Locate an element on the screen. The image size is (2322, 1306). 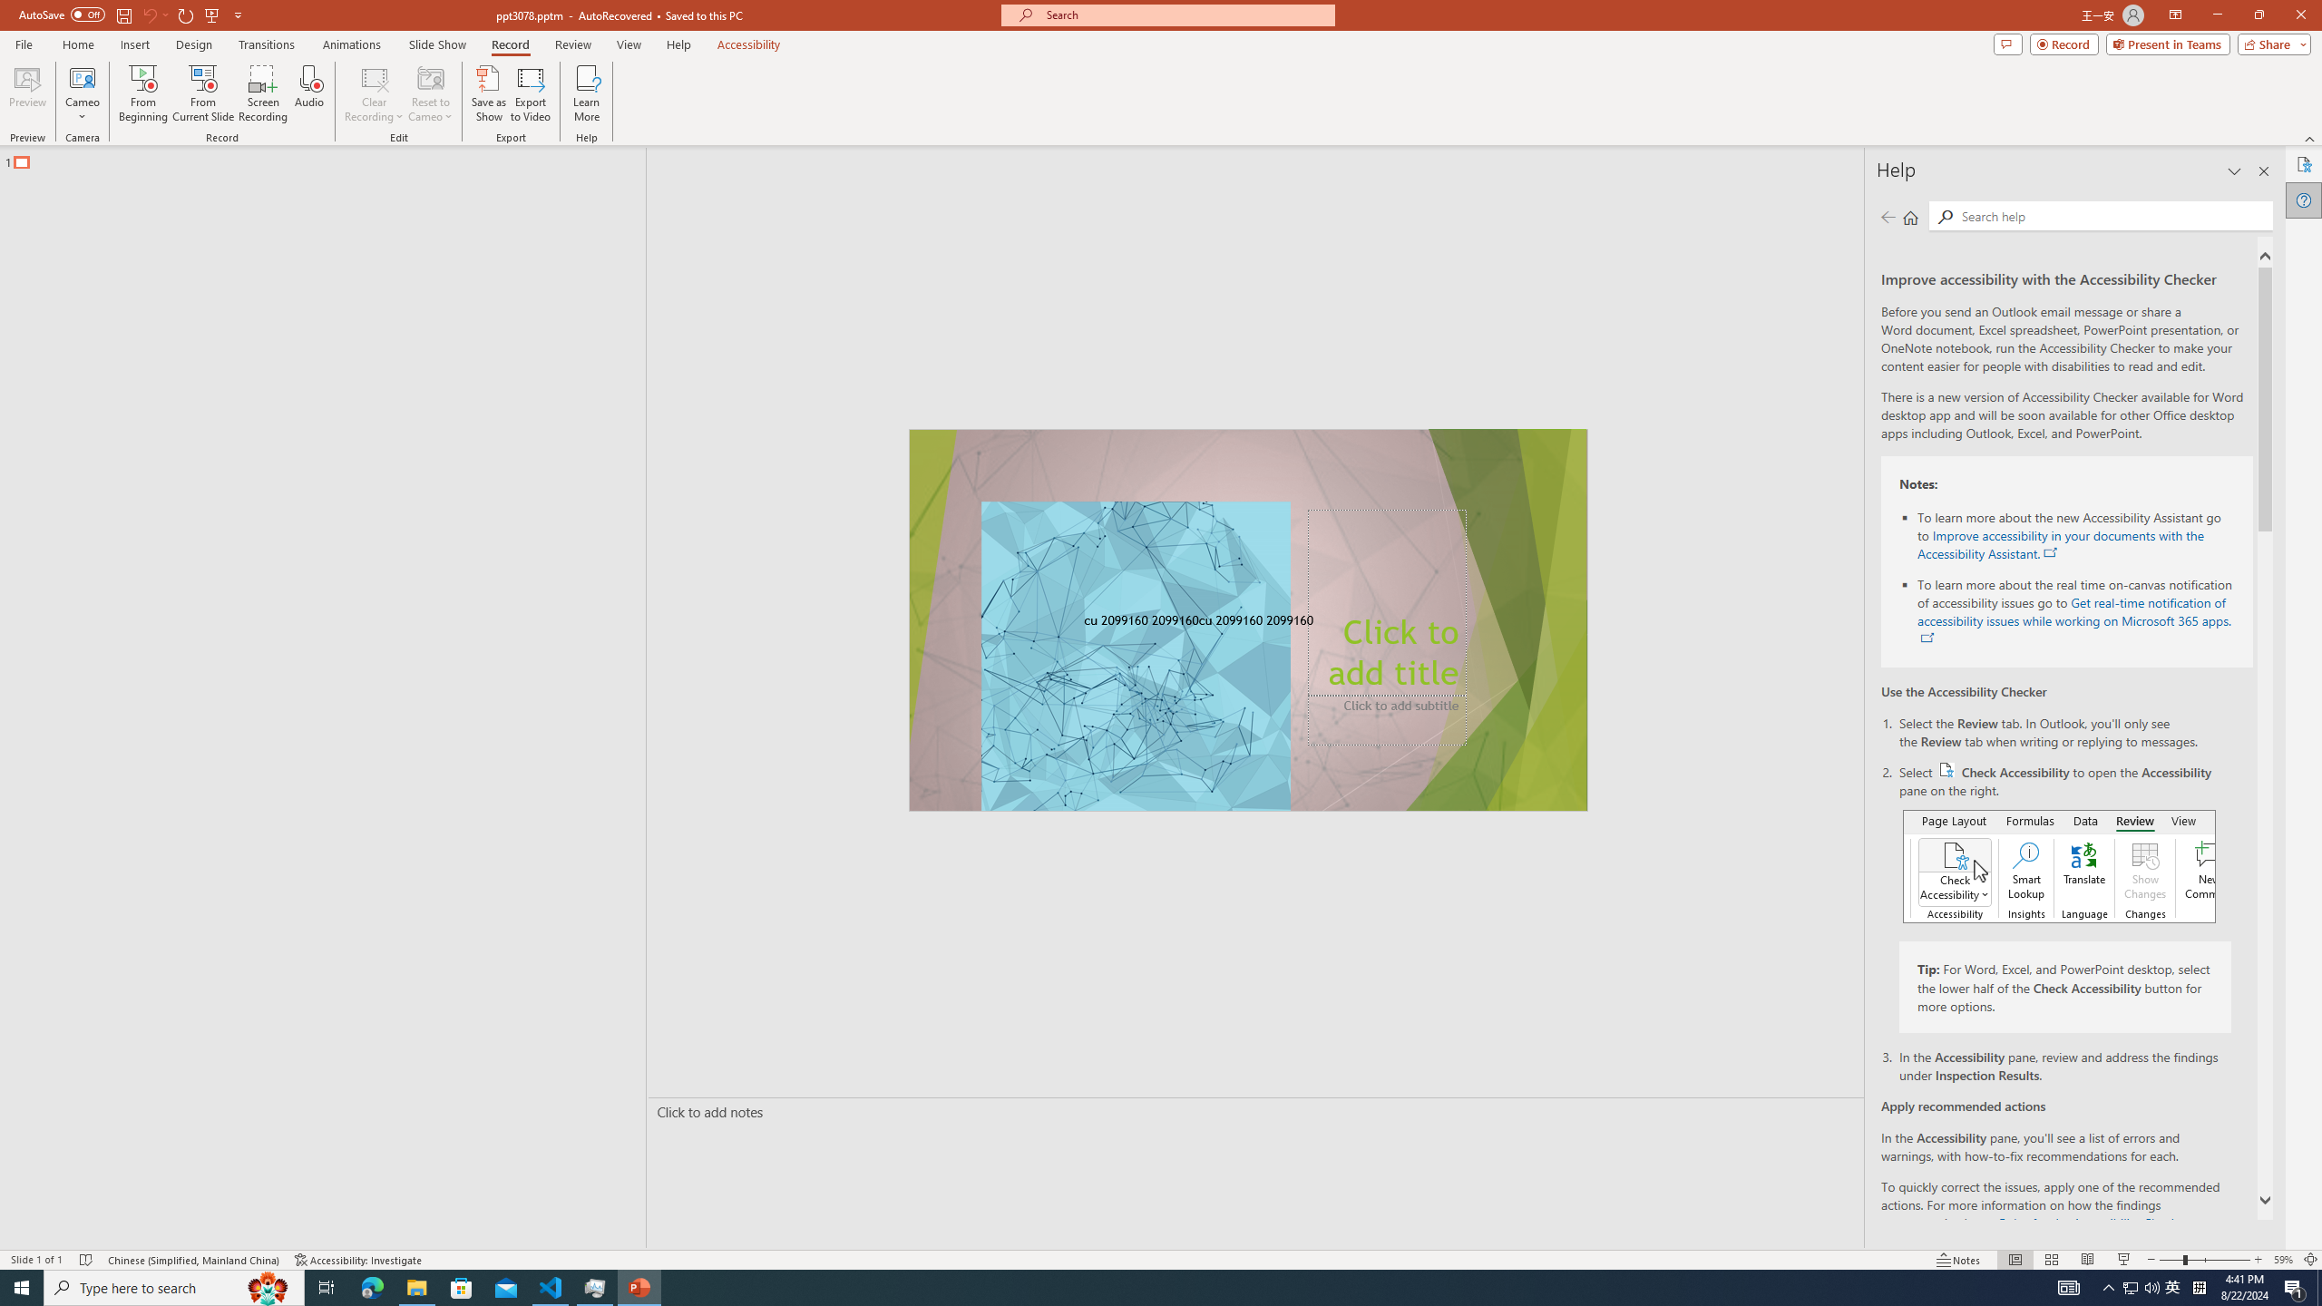
2403.02502v1.pdf is located at coordinates (2137, 164).